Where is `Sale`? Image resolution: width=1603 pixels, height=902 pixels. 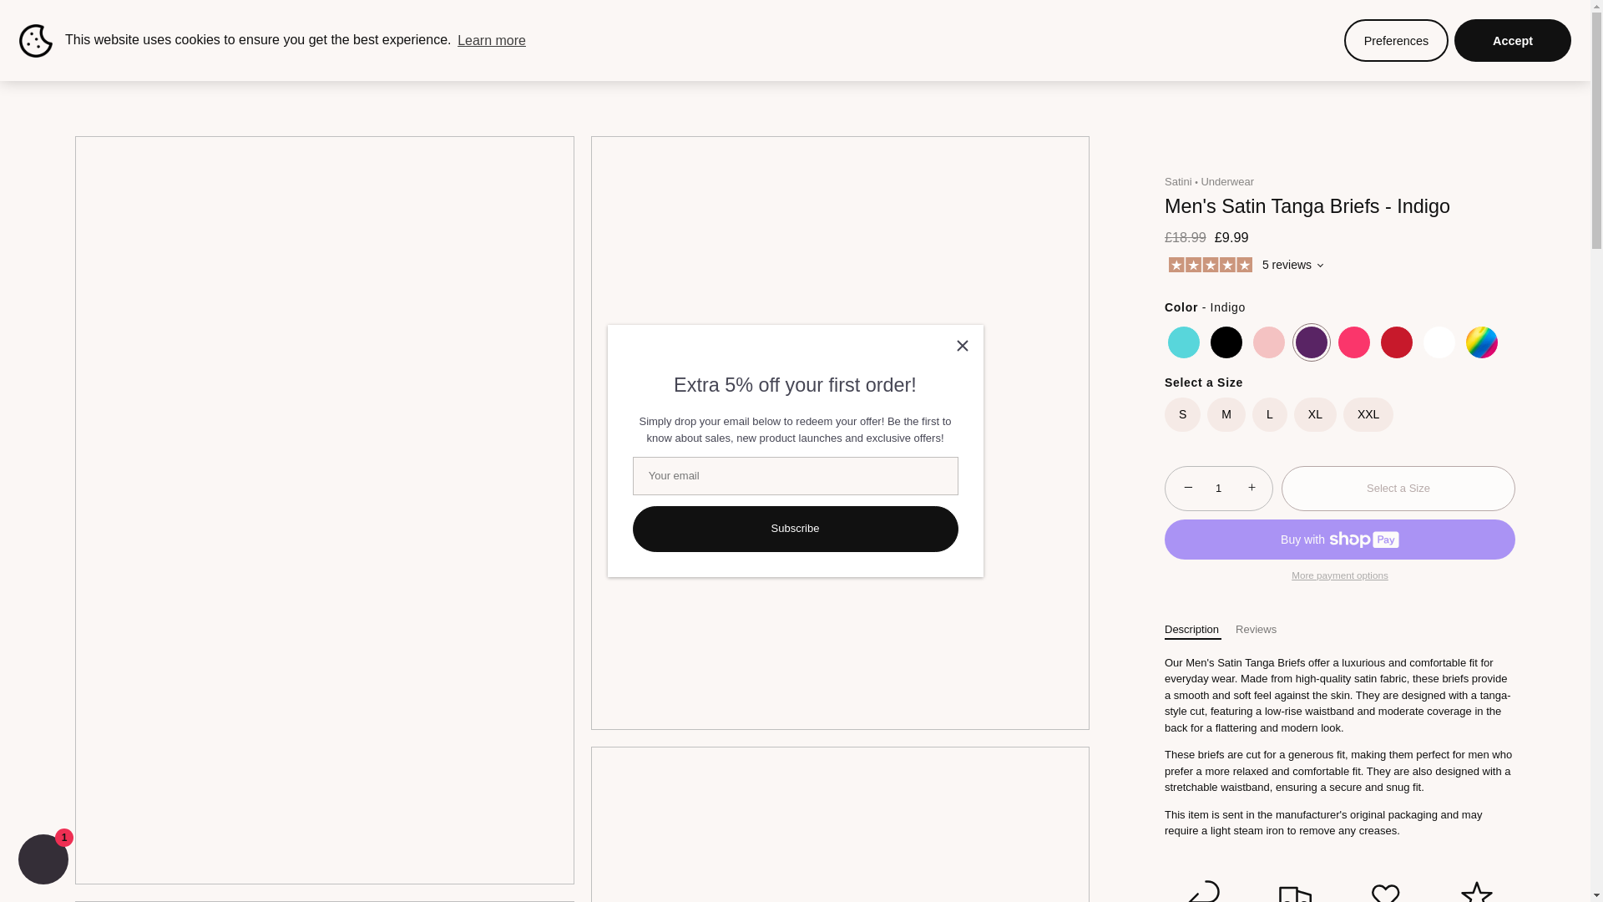 Sale is located at coordinates (558, 67).